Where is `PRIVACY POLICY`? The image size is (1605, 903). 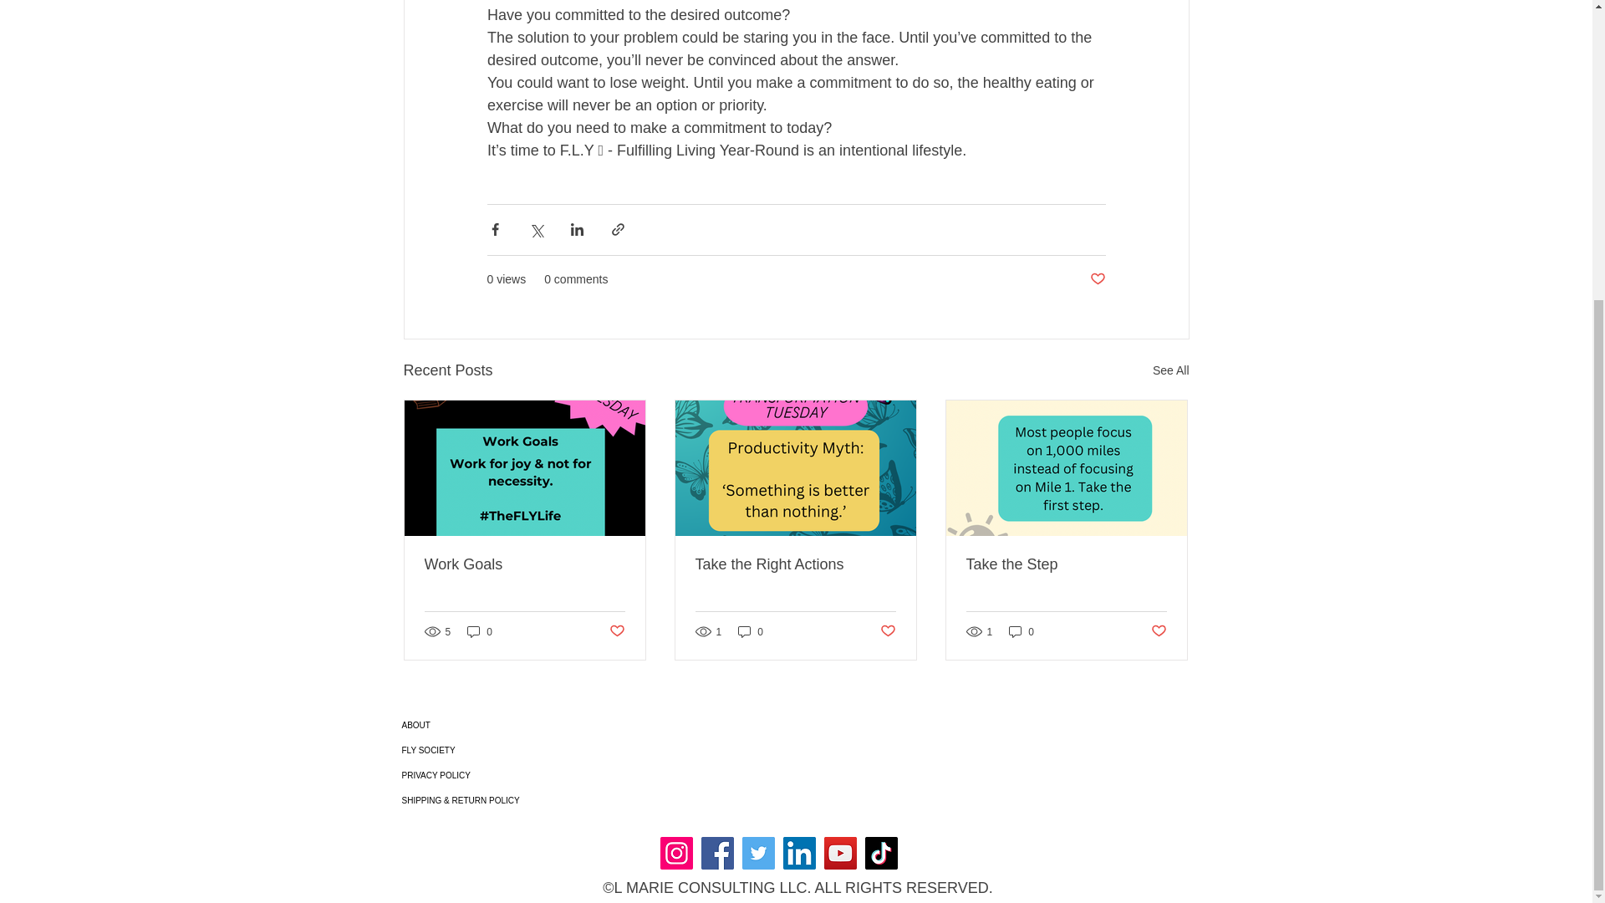 PRIVACY POLICY is located at coordinates (502, 775).